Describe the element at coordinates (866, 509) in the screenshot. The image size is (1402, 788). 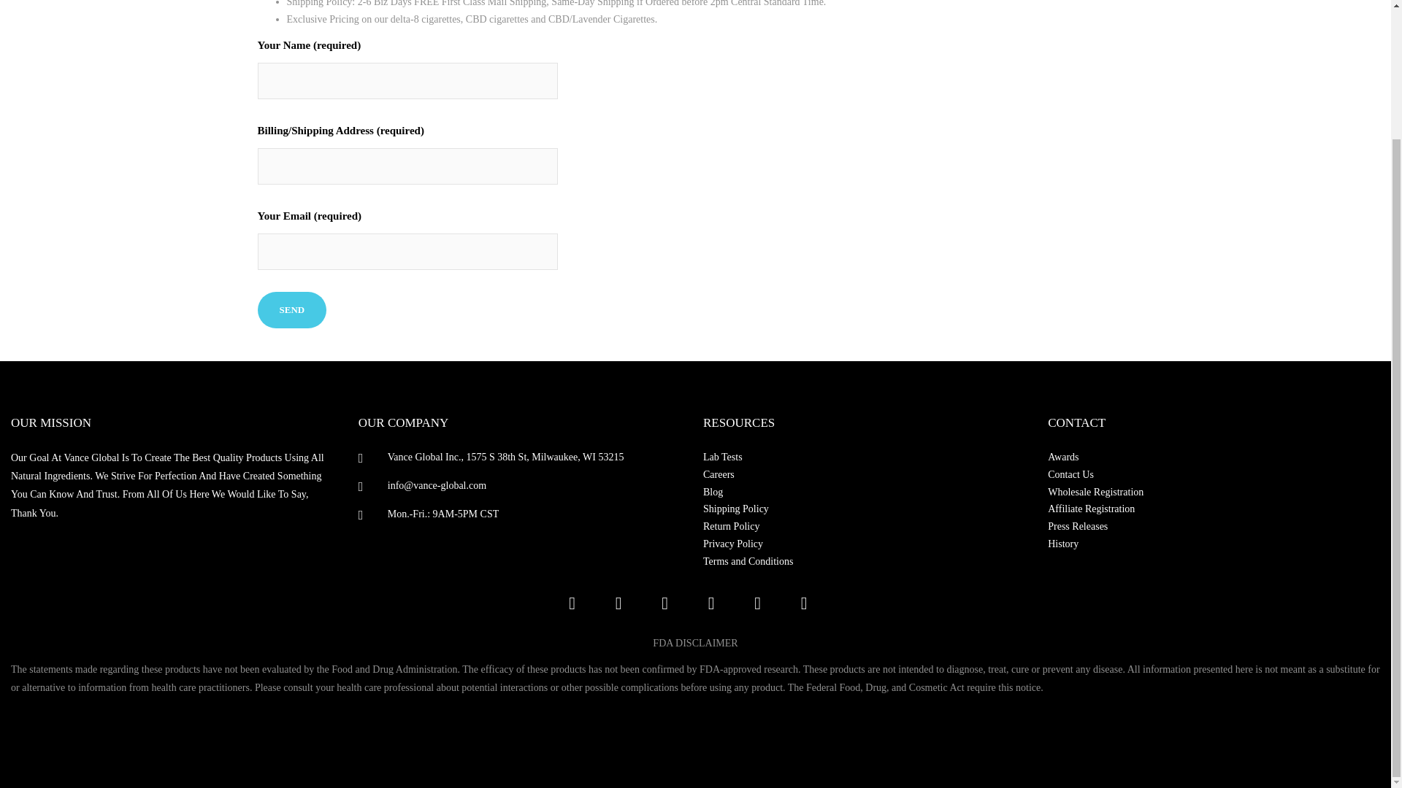
I see `Shipping Policy` at that location.